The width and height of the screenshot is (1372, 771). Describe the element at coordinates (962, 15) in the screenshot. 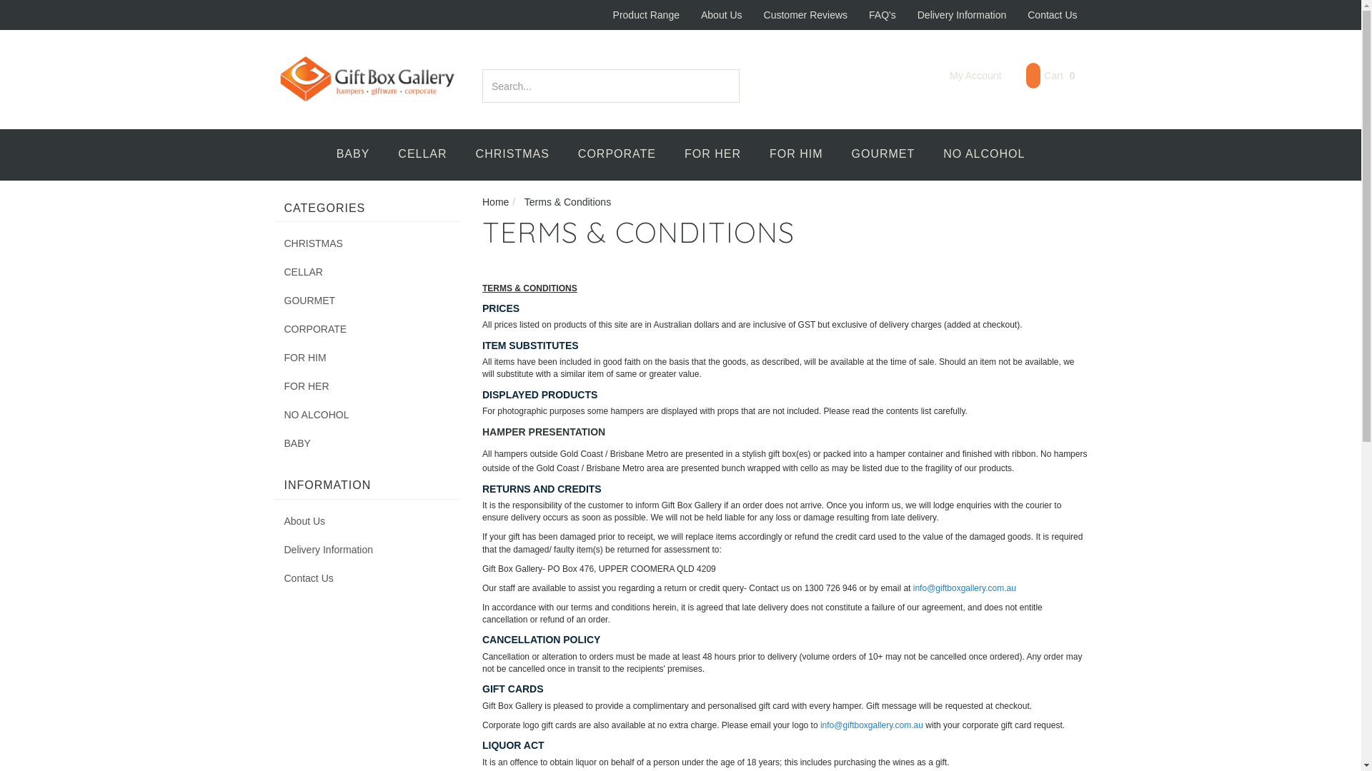

I see `Delivery Information` at that location.